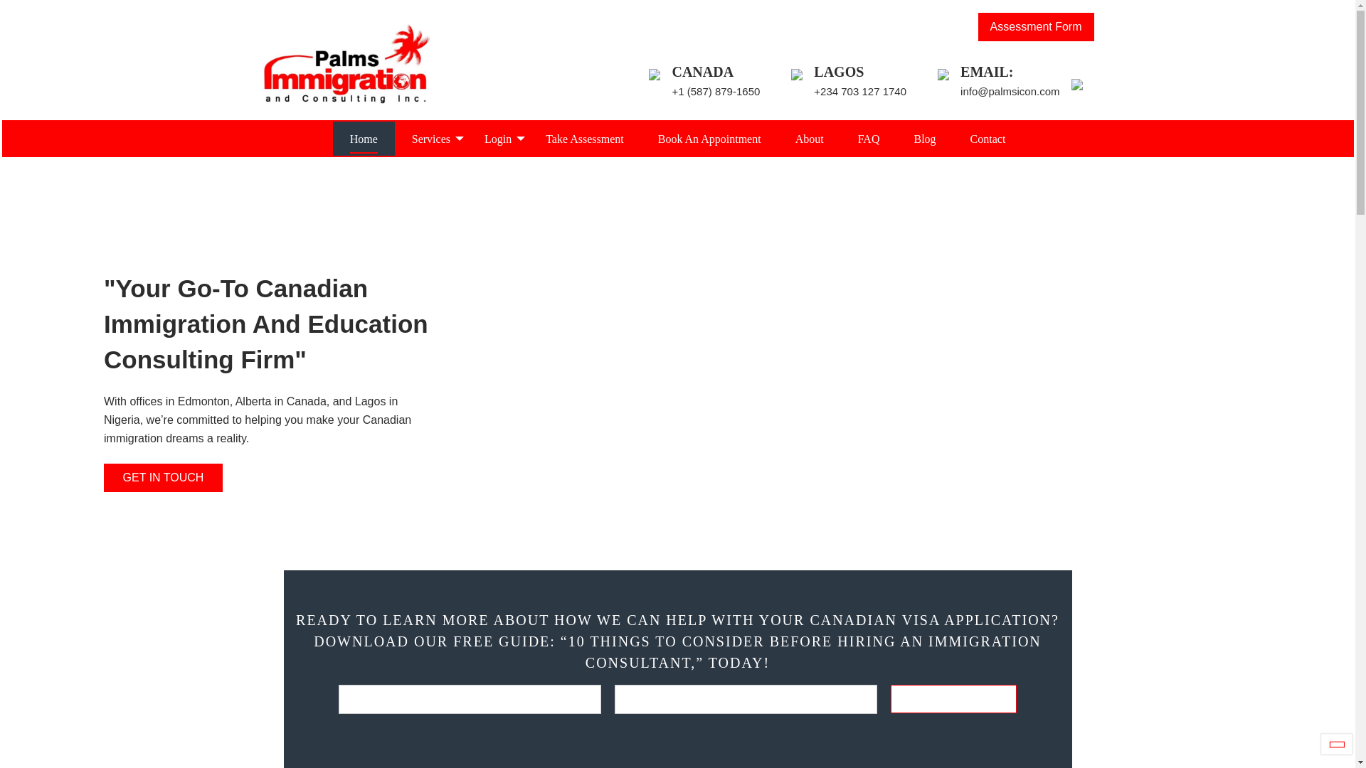 This screenshot has height=768, width=1366. What do you see at coordinates (498, 138) in the screenshot?
I see `Login` at bounding box center [498, 138].